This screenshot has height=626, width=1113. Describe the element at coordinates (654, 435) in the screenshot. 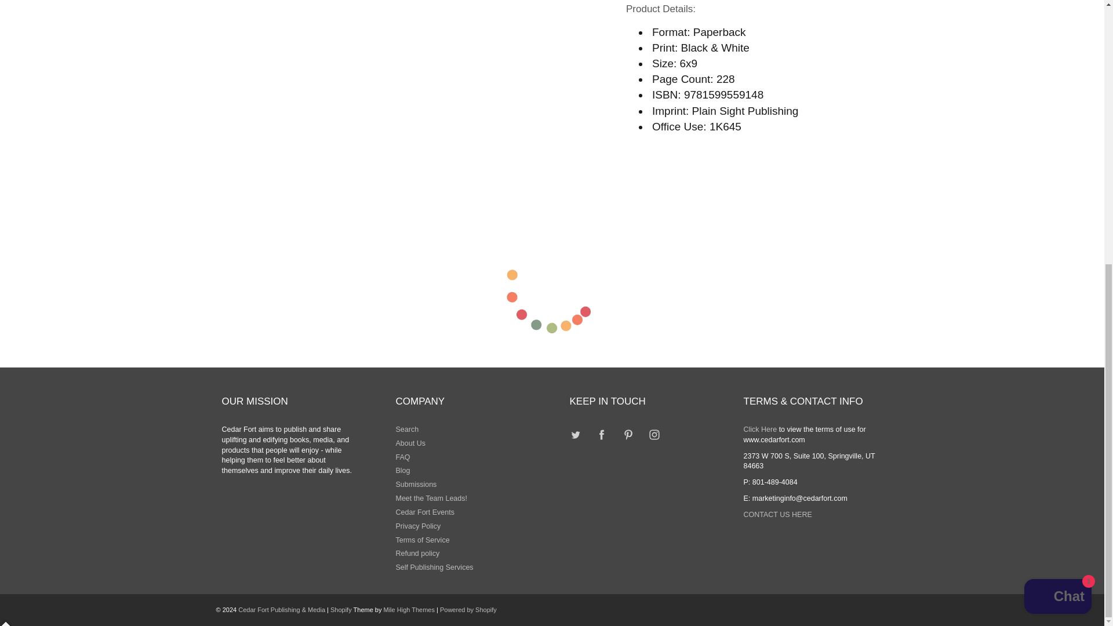

I see `Instagram` at that location.